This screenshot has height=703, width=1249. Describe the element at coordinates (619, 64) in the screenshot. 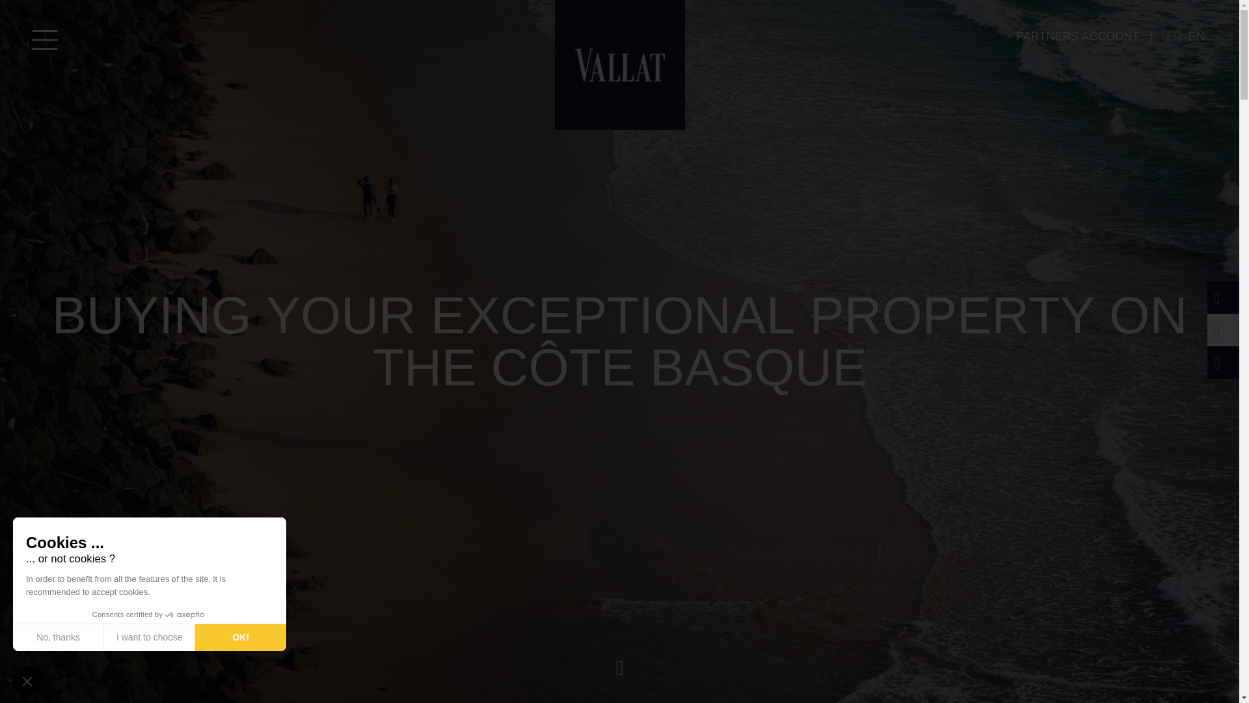

I see `Home Vallat` at that location.